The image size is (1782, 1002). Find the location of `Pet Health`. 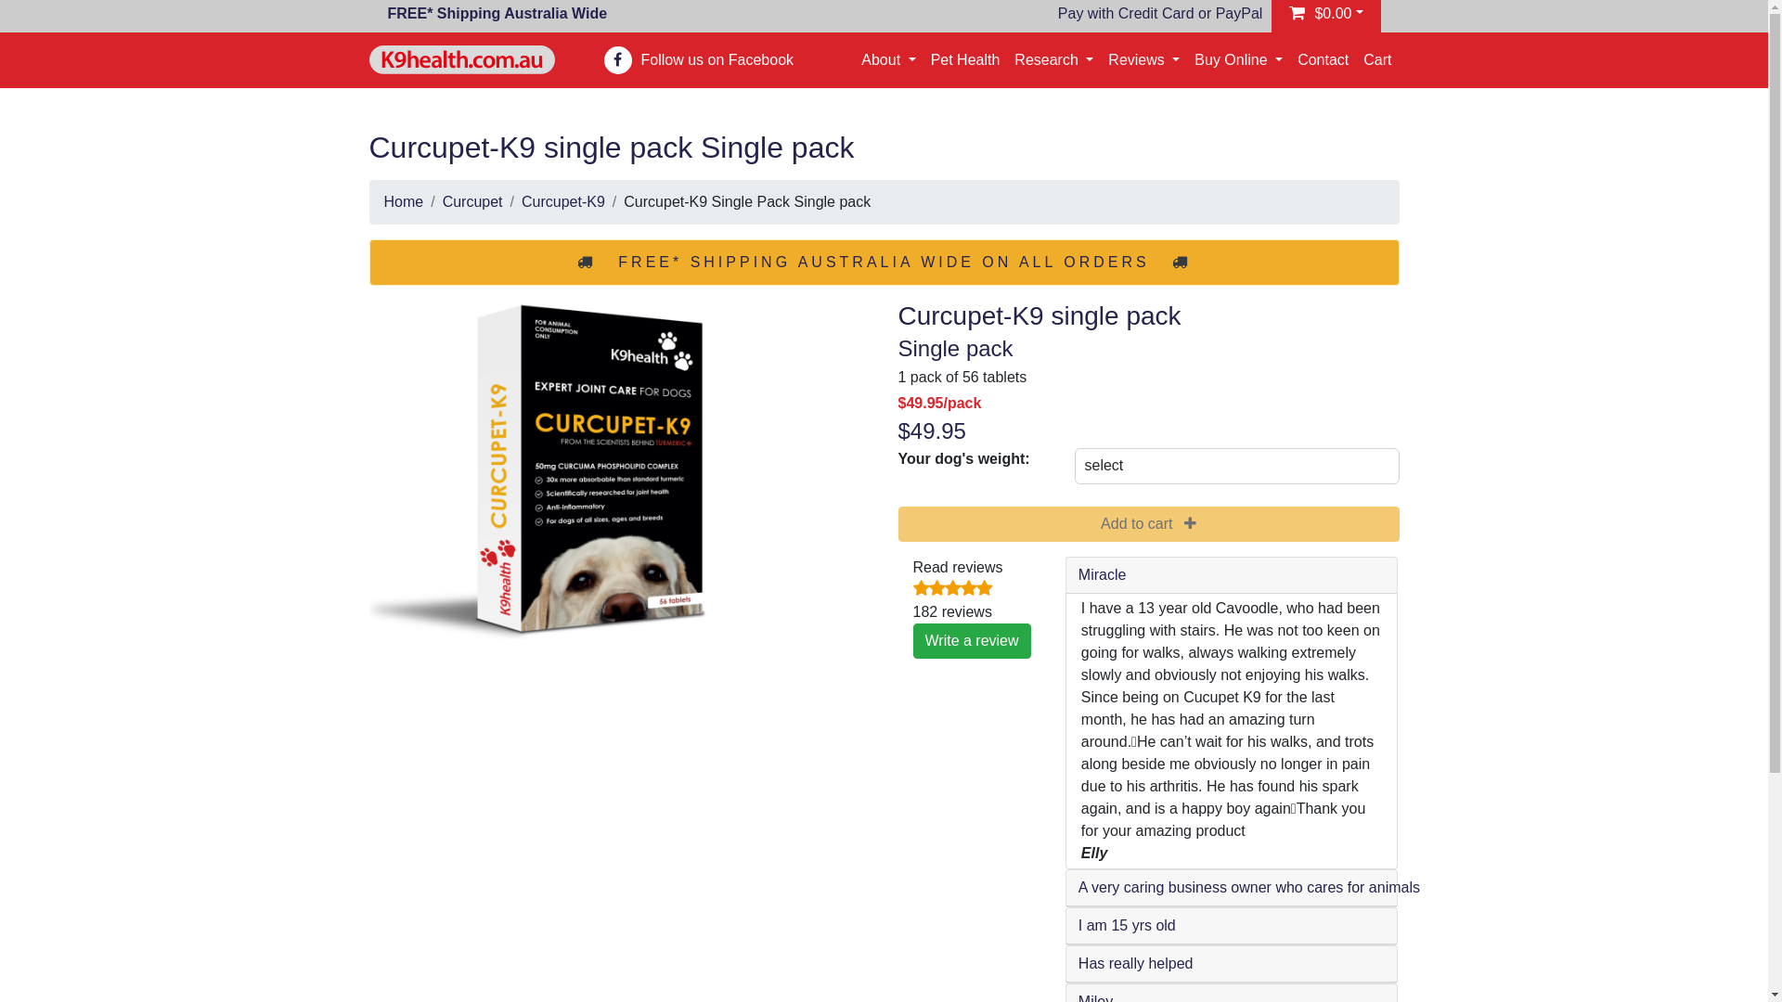

Pet Health is located at coordinates (965, 60).